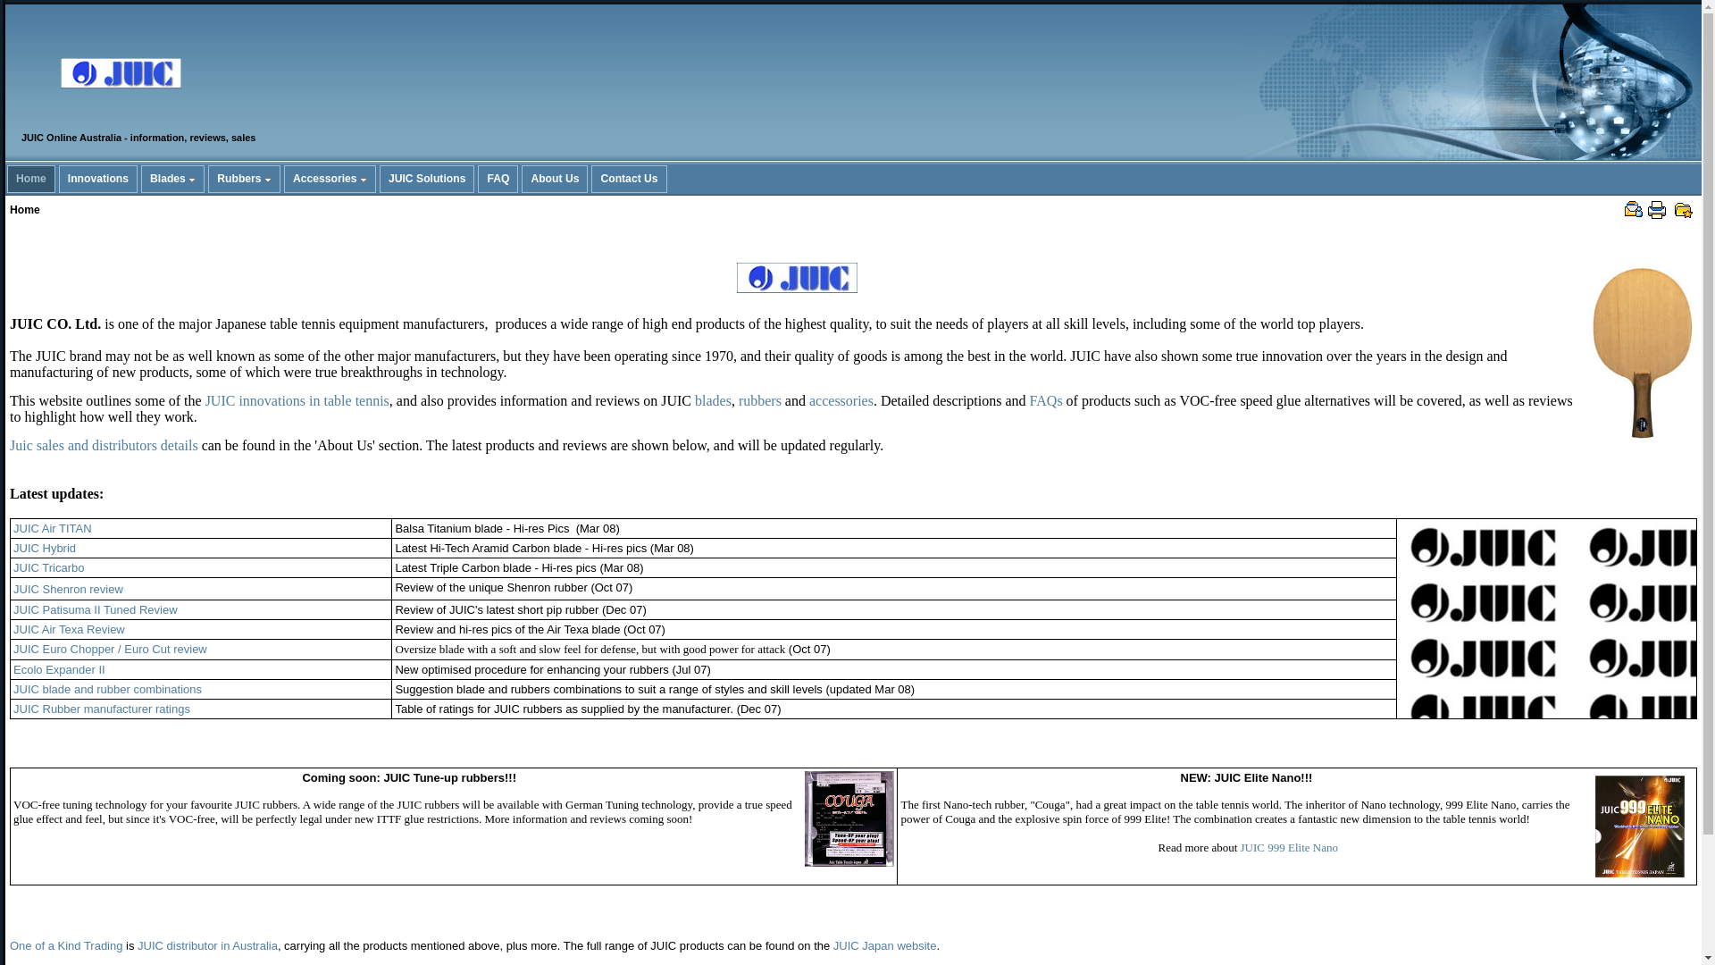 The width and height of the screenshot is (1715, 965). What do you see at coordinates (1643, 352) in the screenshot?
I see `JUIC Kiso Hinoki` at bounding box center [1643, 352].